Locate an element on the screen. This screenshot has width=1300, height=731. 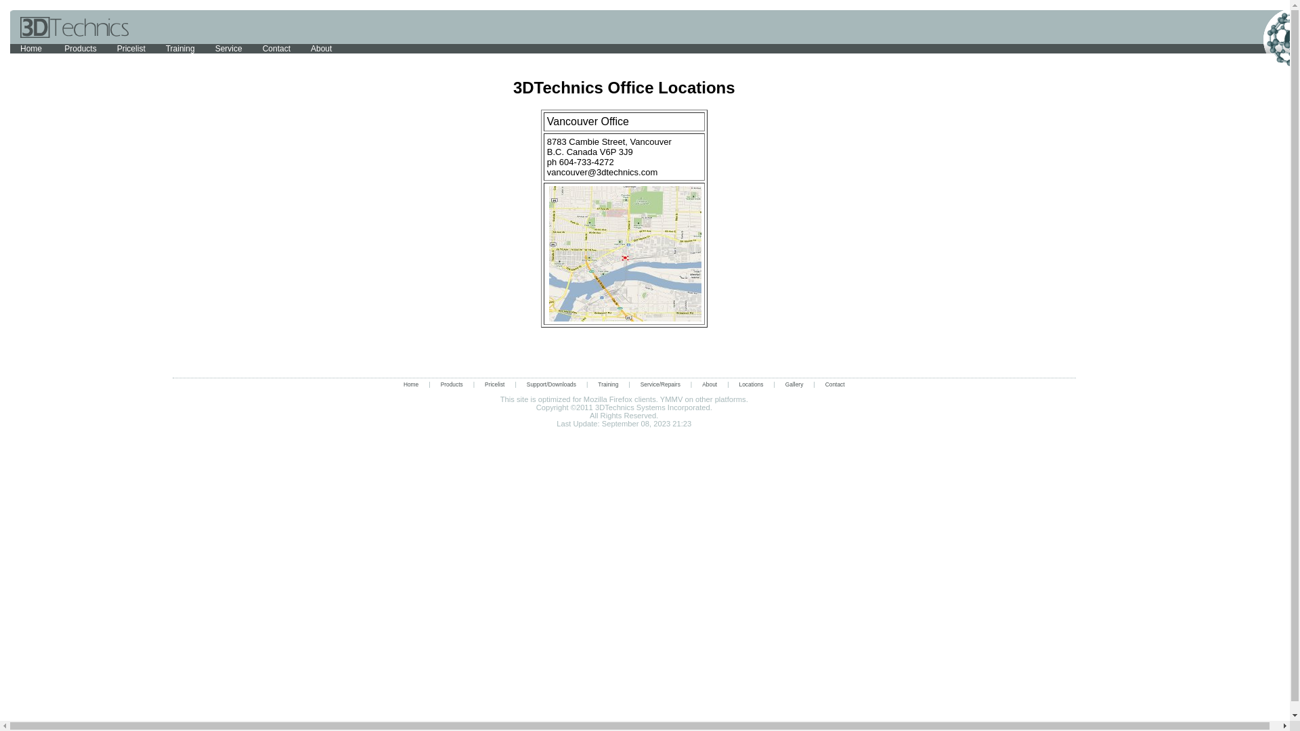
Support/Downloads is located at coordinates (551, 384).